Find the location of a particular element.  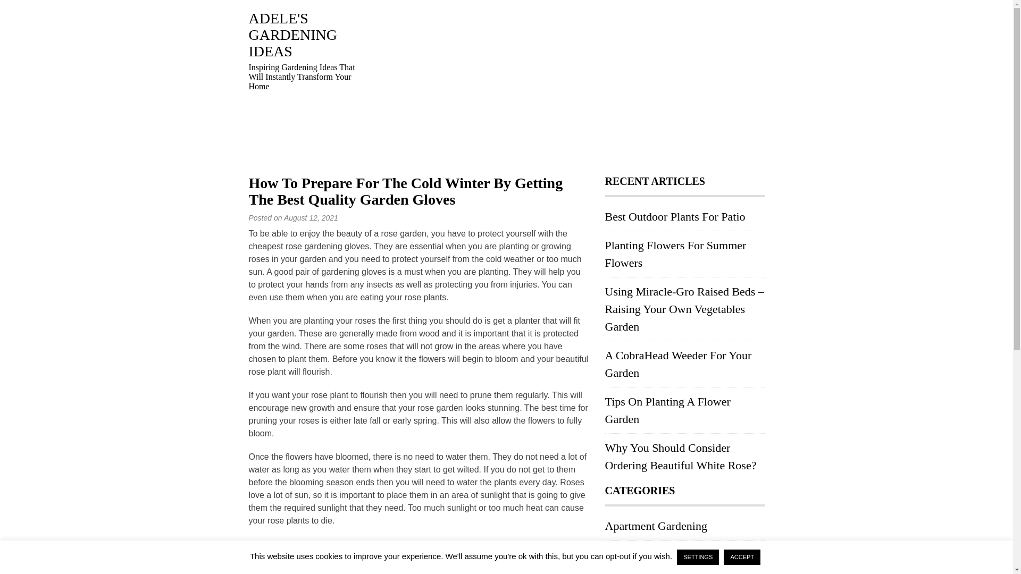

ADELE'S GARDENING IDEAS is located at coordinates (292, 35).